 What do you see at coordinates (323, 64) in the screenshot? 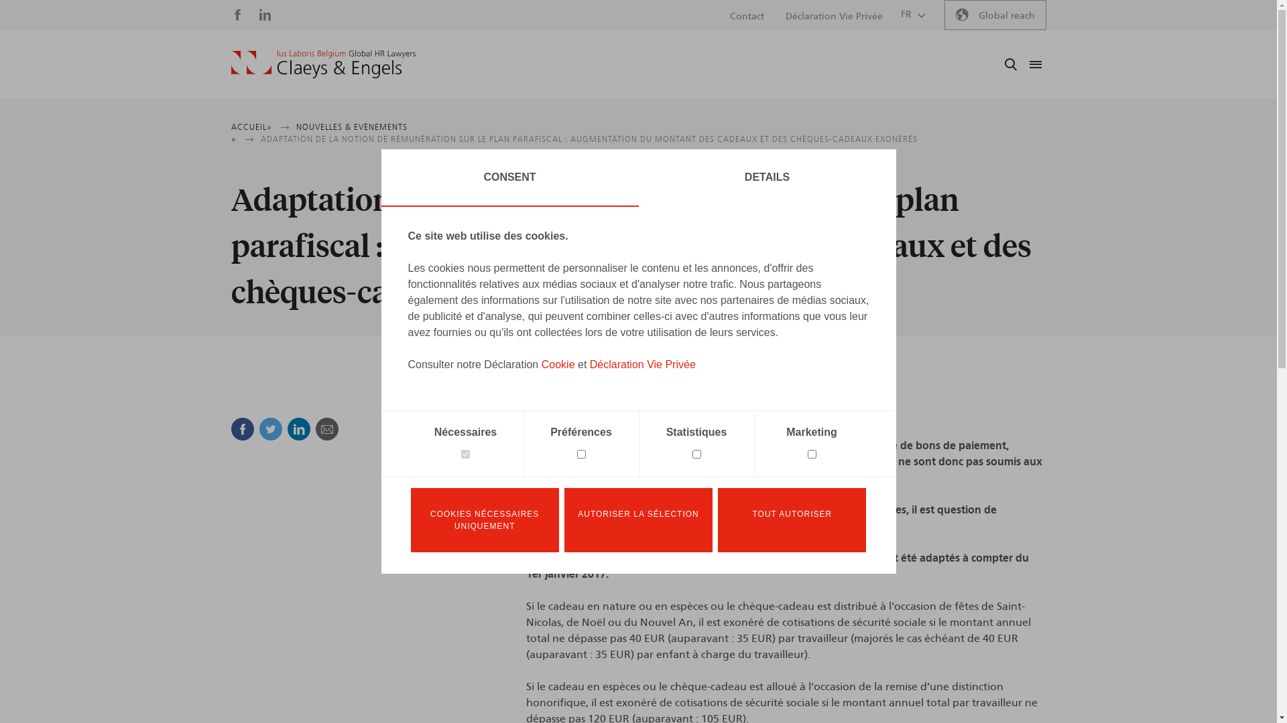
I see `Accueil` at bounding box center [323, 64].